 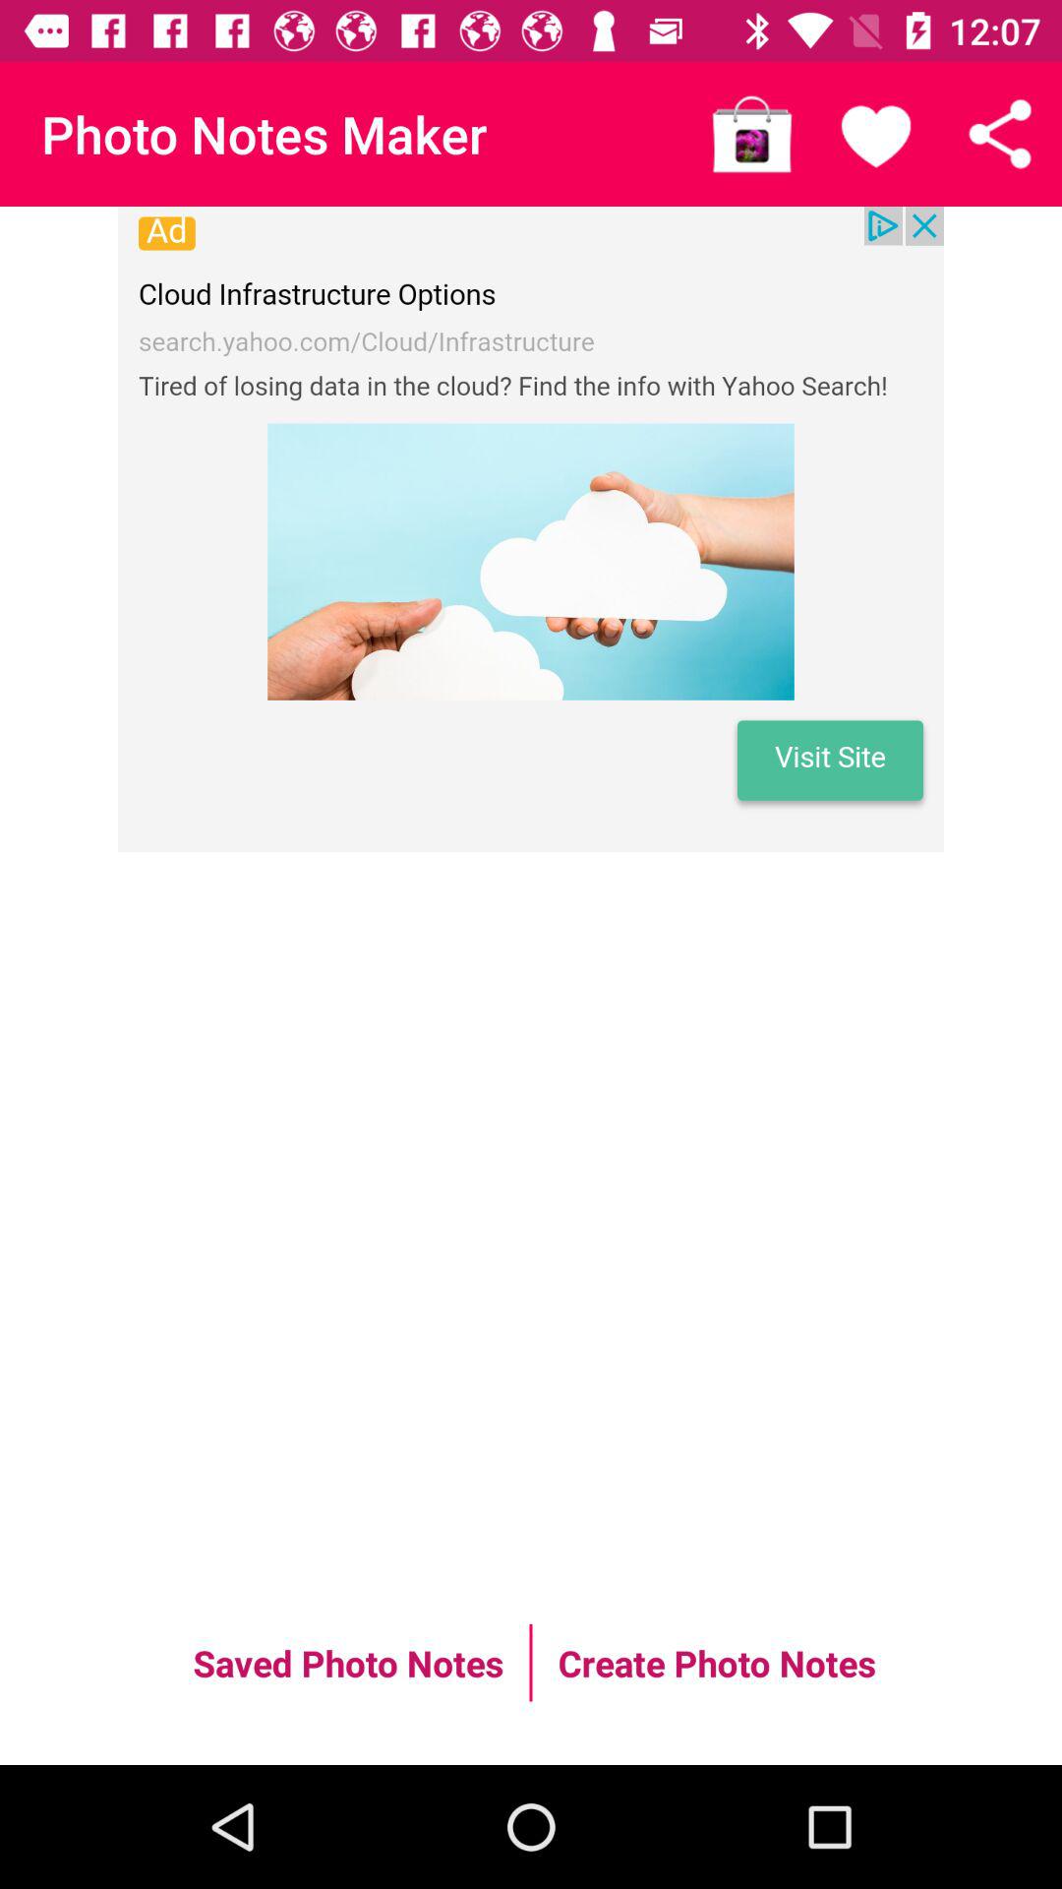 I want to click on like the page, so click(x=876, y=134).